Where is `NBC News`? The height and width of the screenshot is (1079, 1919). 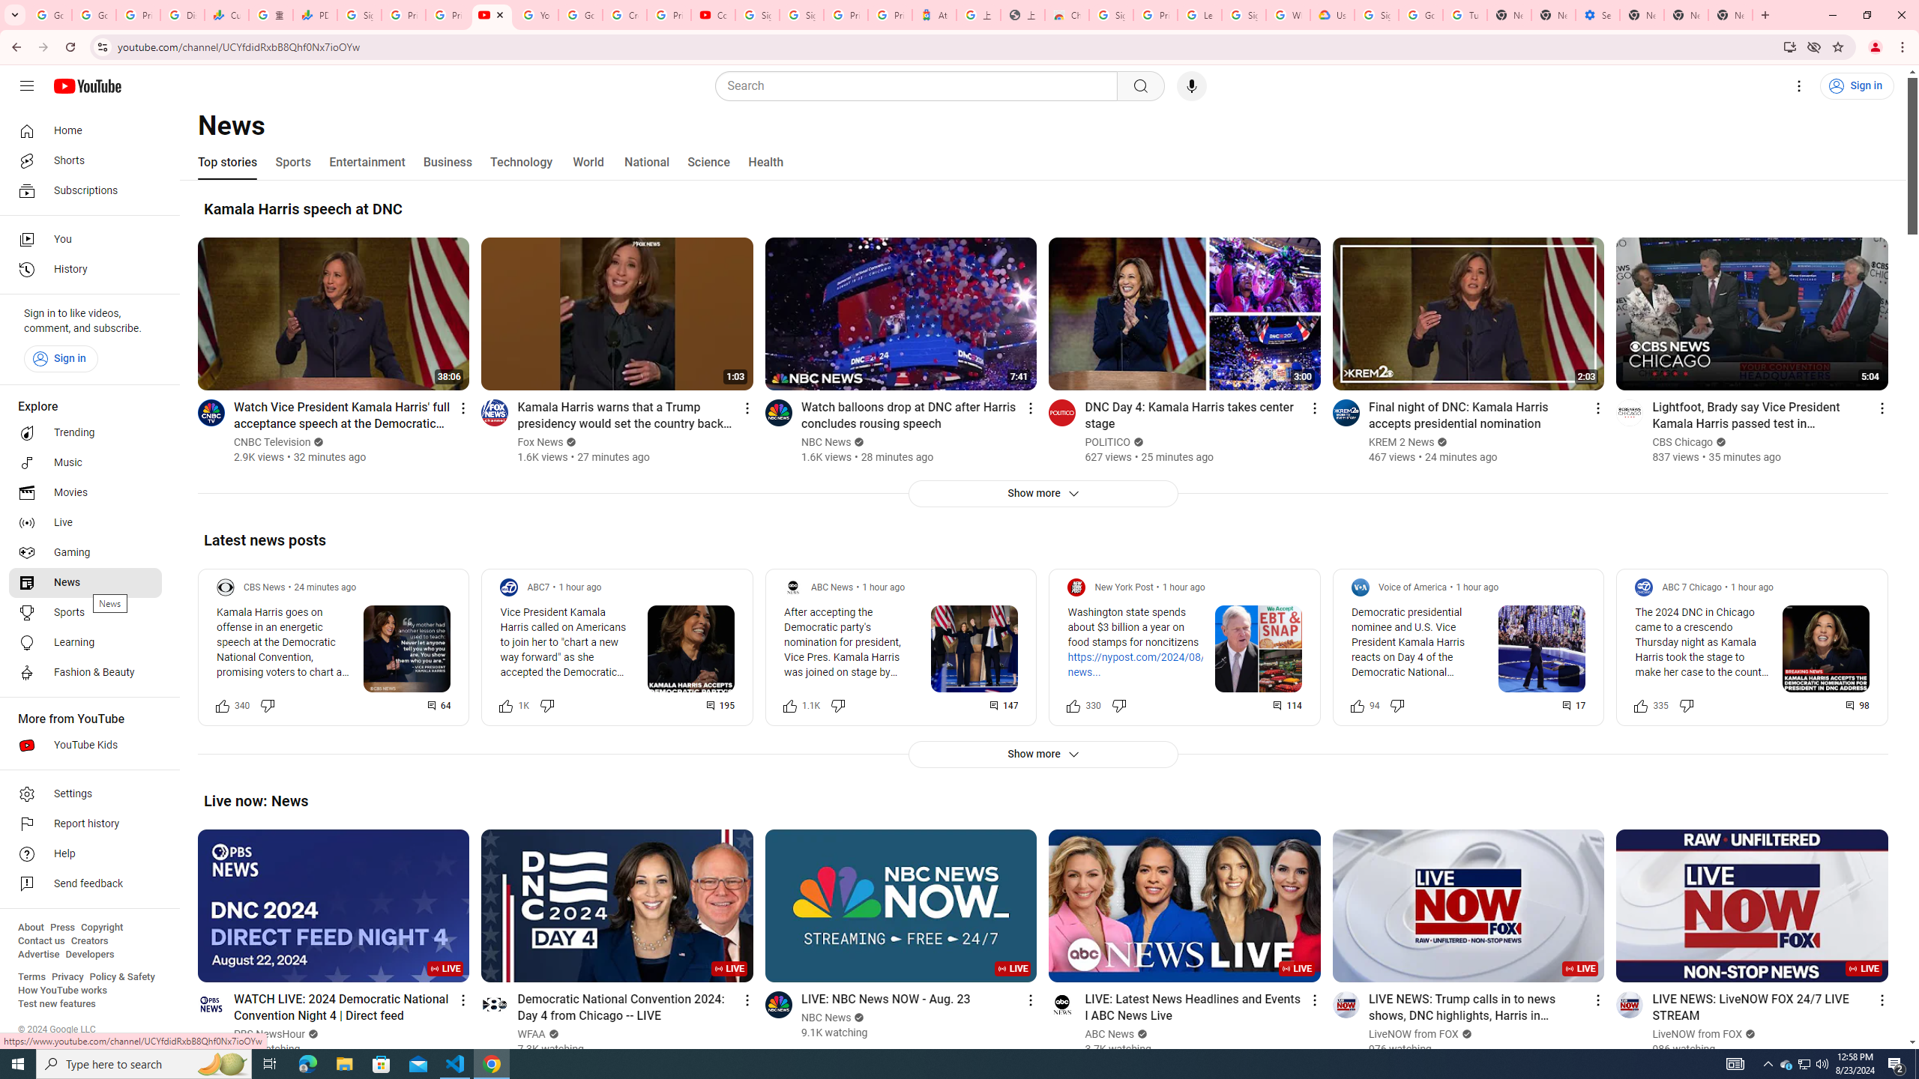 NBC News is located at coordinates (826, 1018).